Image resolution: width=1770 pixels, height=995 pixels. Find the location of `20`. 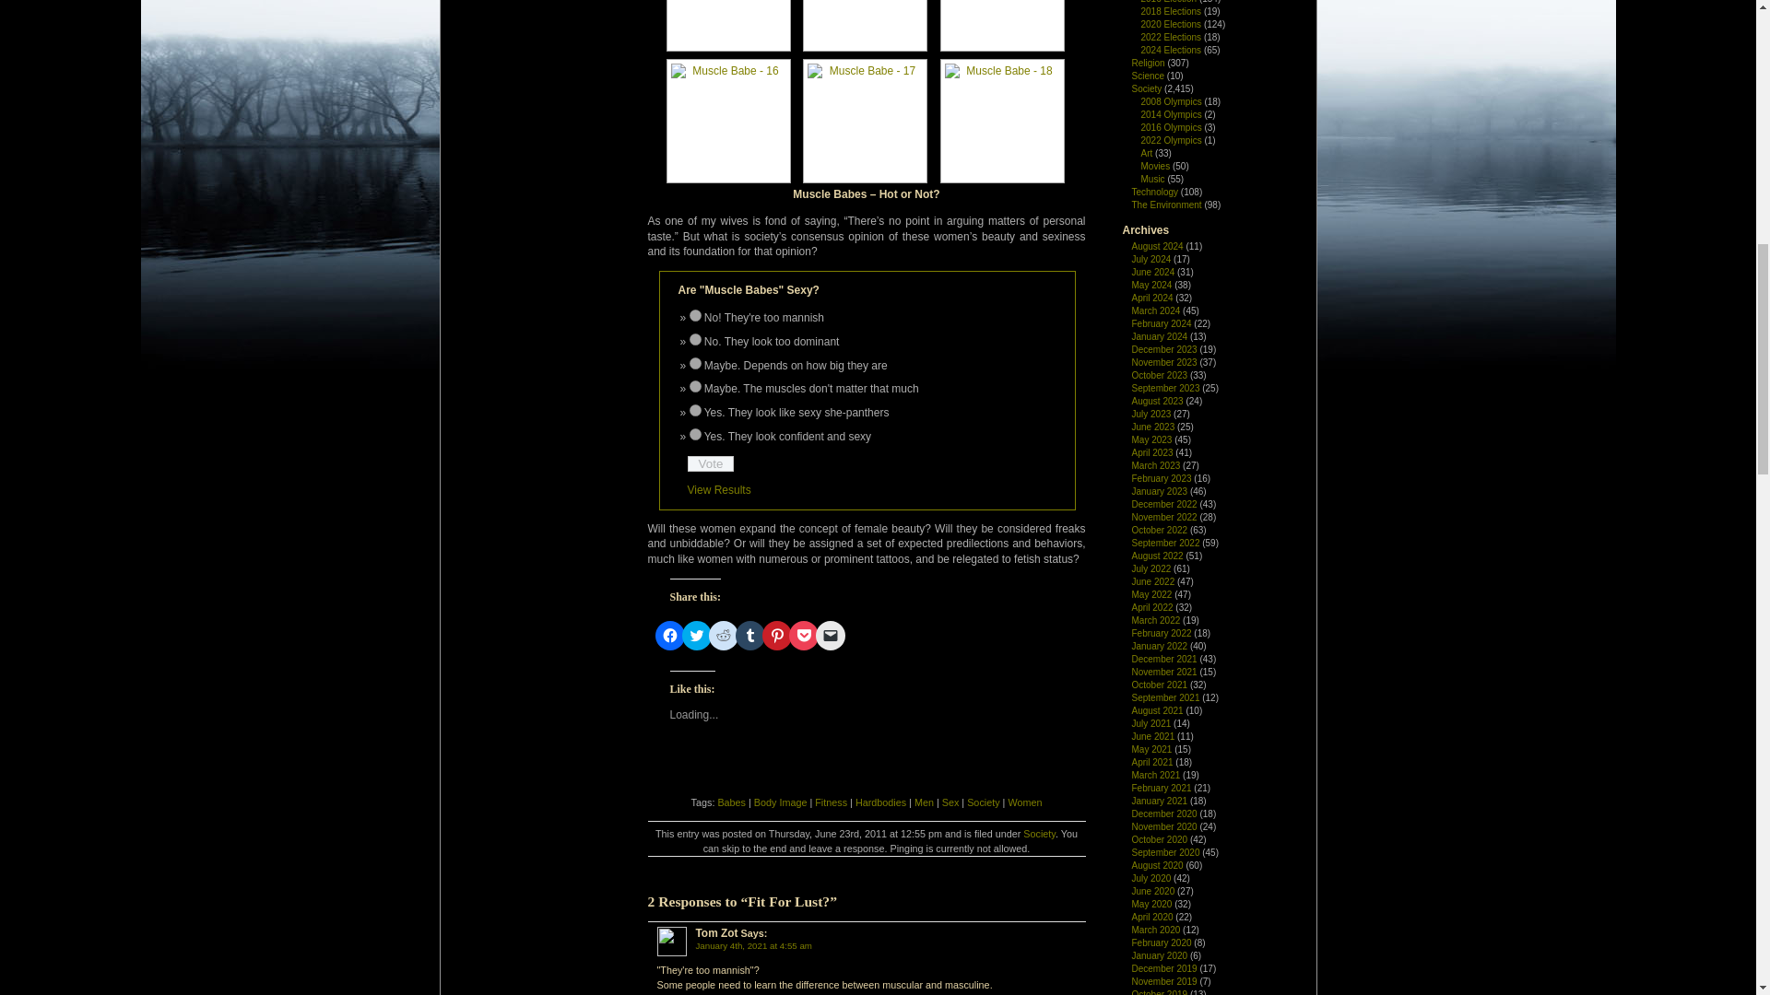

20 is located at coordinates (695, 435).